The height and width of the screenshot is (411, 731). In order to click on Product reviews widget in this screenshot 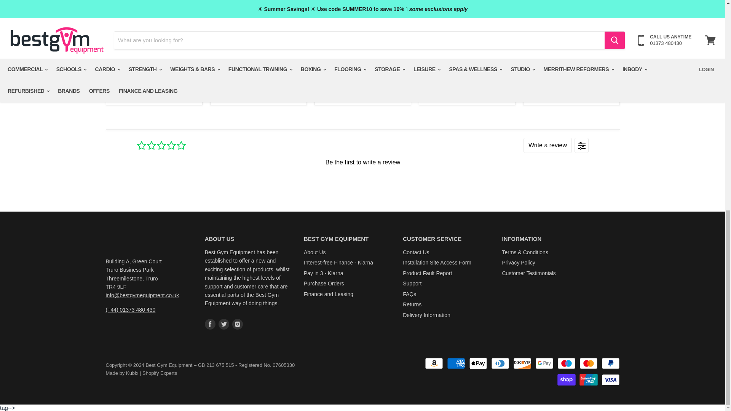, I will do `click(362, 162)`.